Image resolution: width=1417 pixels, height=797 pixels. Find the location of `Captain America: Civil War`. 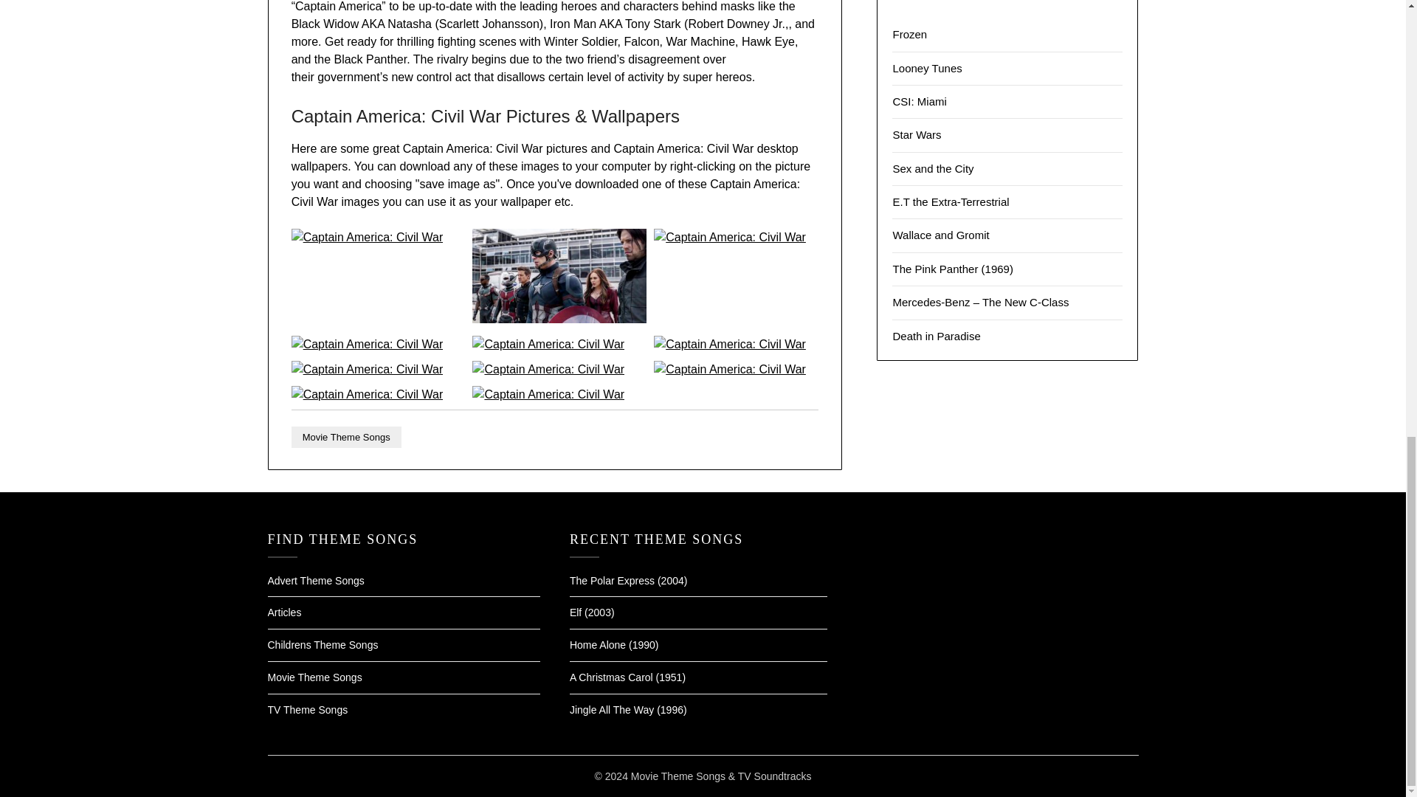

Captain America: Civil War is located at coordinates (548, 344).